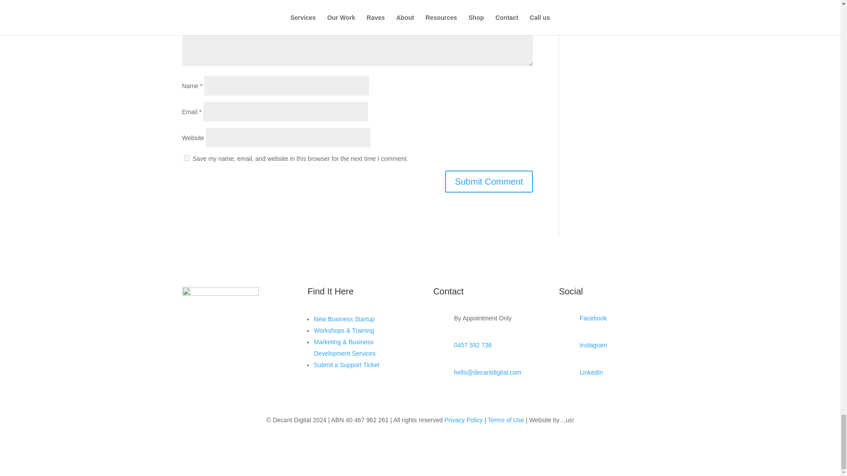 This screenshot has width=847, height=476. Describe the element at coordinates (463, 420) in the screenshot. I see `Privacy Policy` at that location.